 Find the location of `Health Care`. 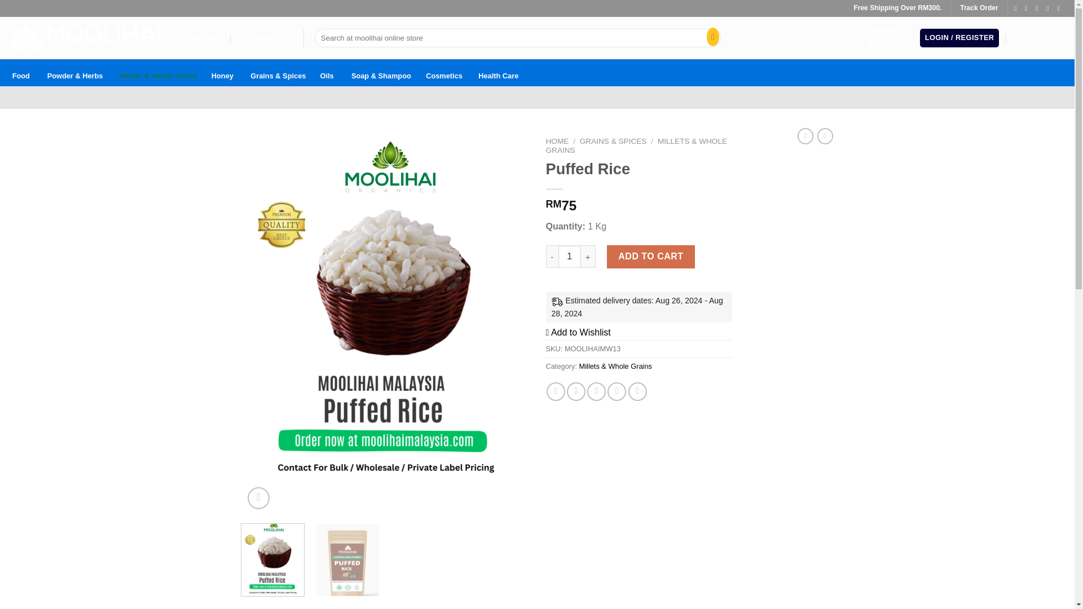

Health Care is located at coordinates (201, 38).